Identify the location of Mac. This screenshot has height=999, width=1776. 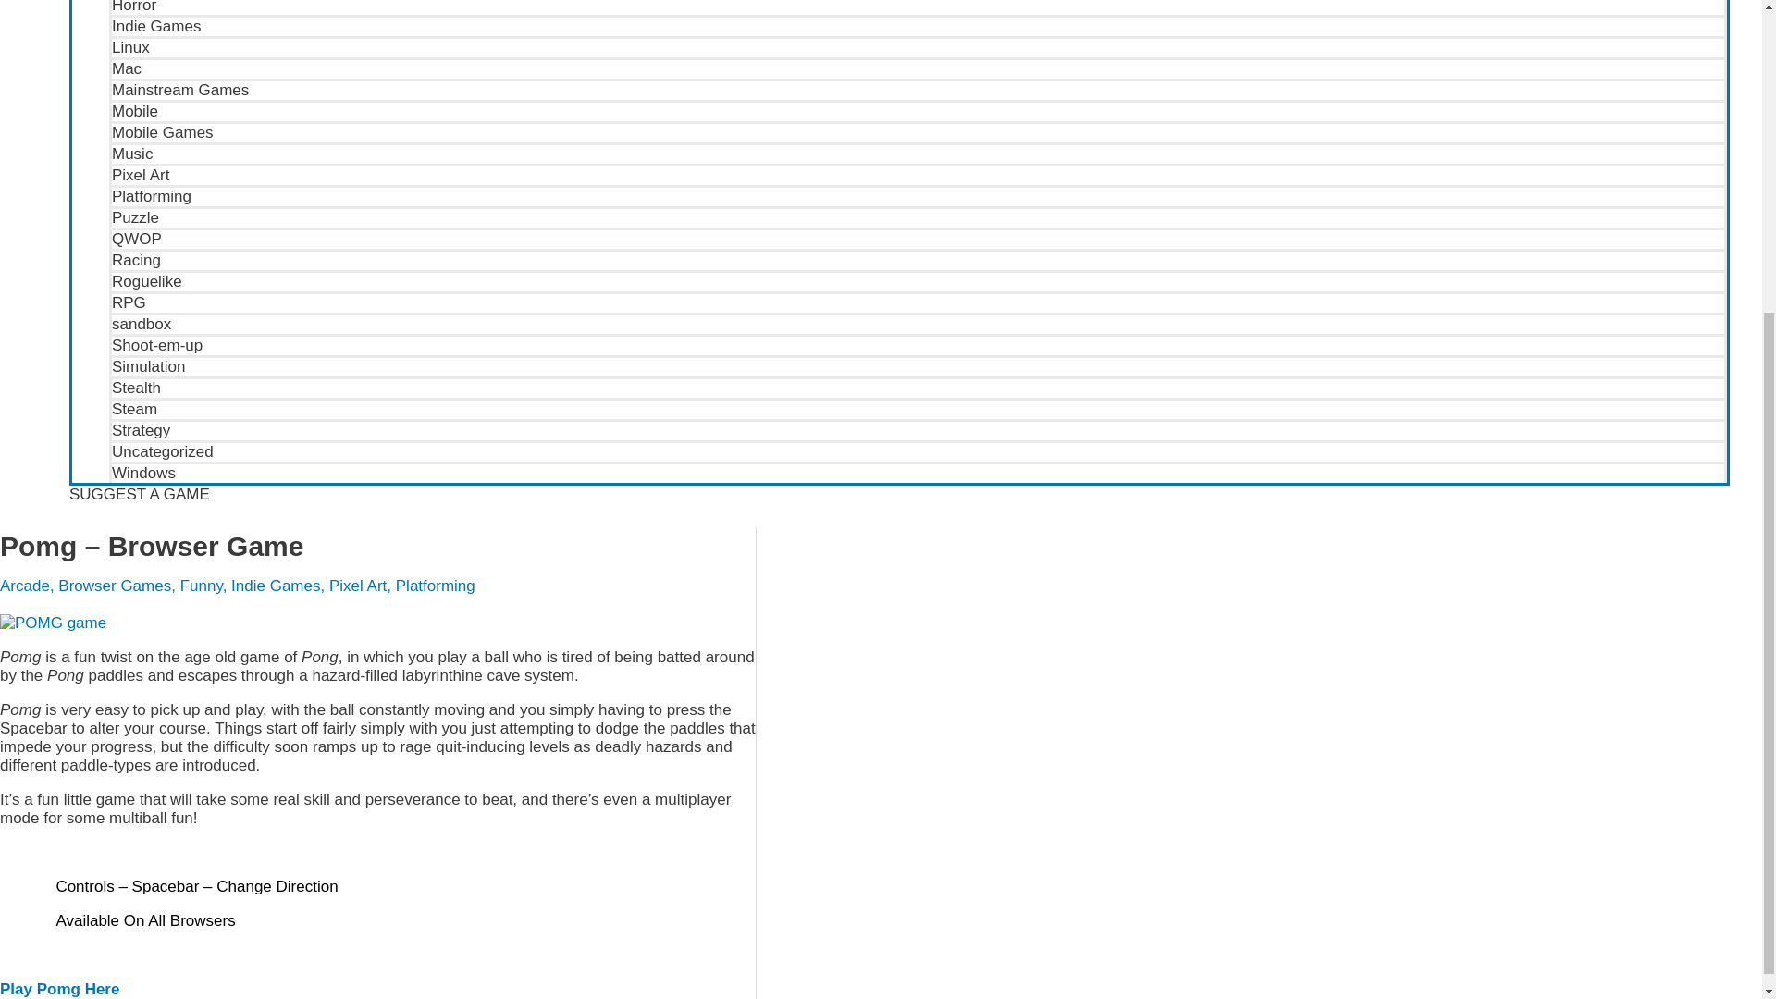
(918, 68).